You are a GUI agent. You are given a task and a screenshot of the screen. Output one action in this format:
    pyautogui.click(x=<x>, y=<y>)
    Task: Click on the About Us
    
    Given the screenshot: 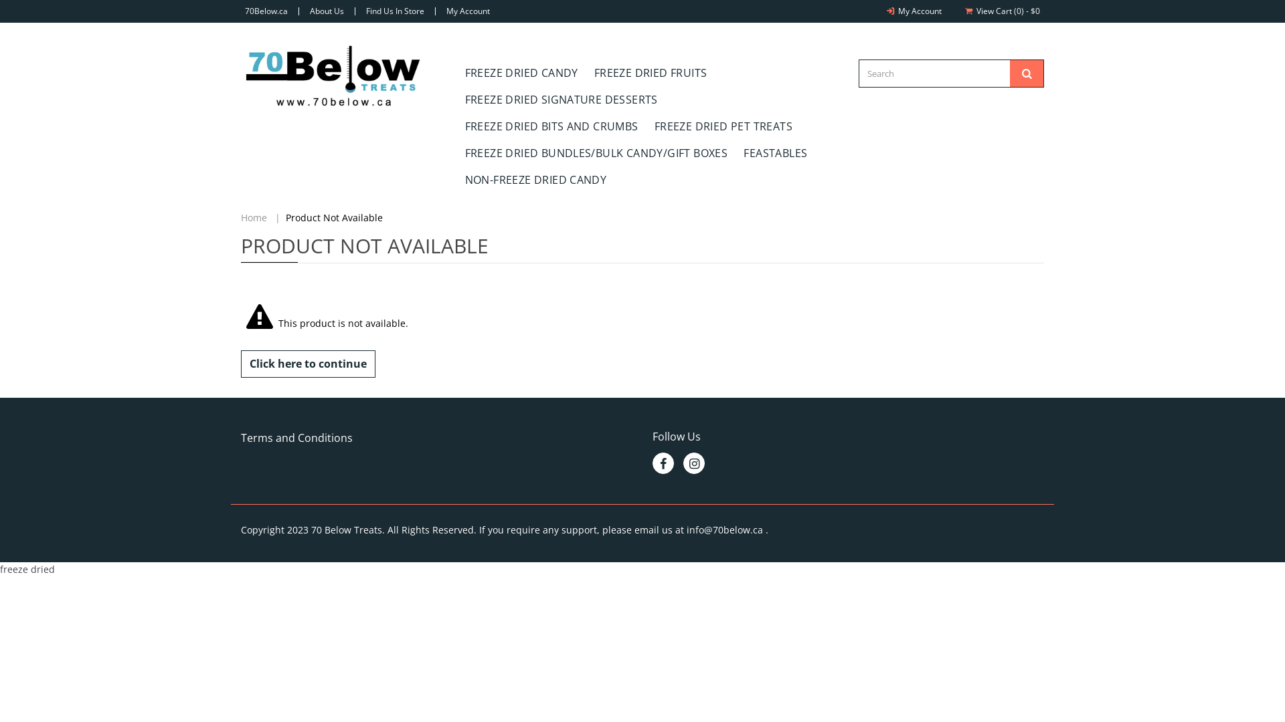 What is the action you would take?
    pyautogui.click(x=327, y=11)
    